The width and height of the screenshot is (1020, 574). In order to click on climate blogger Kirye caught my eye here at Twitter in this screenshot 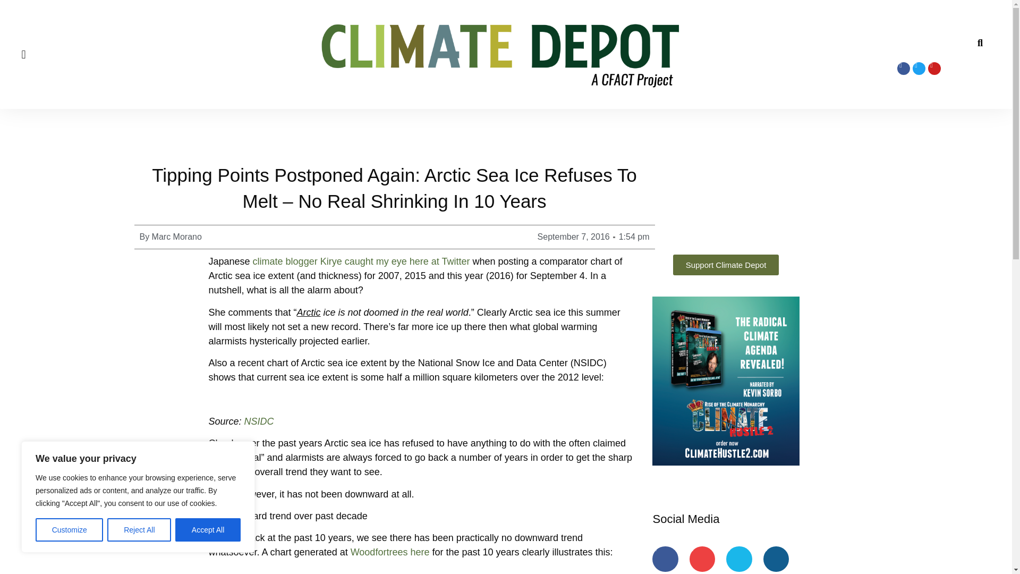, I will do `click(361, 261)`.